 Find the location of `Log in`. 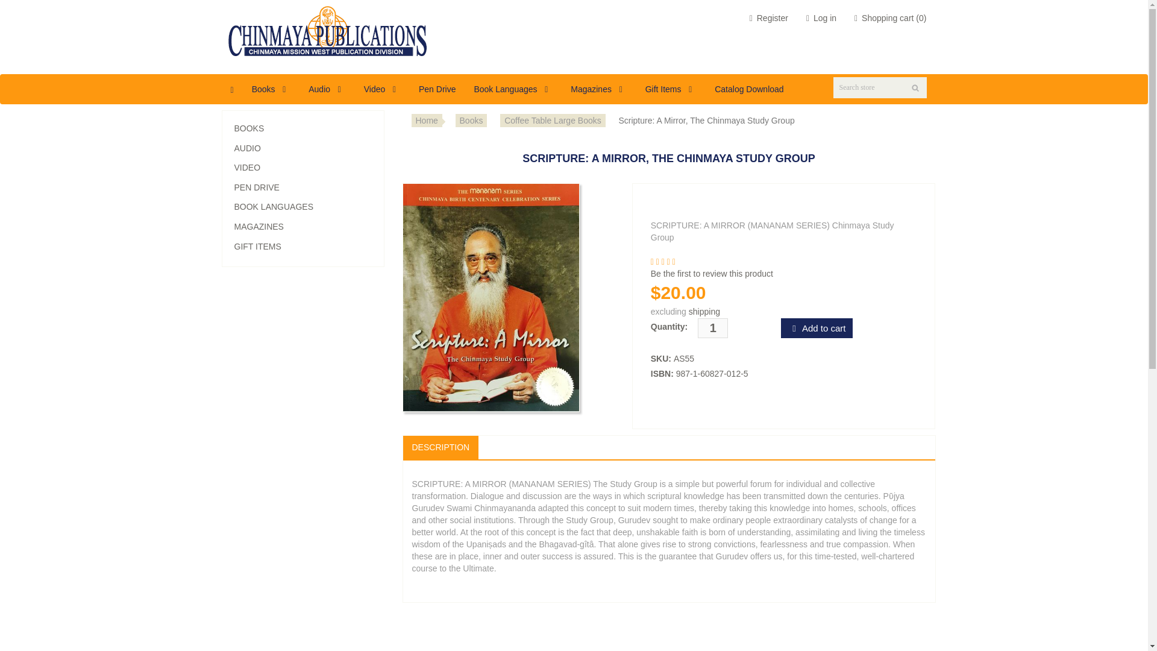

Log in is located at coordinates (821, 18).